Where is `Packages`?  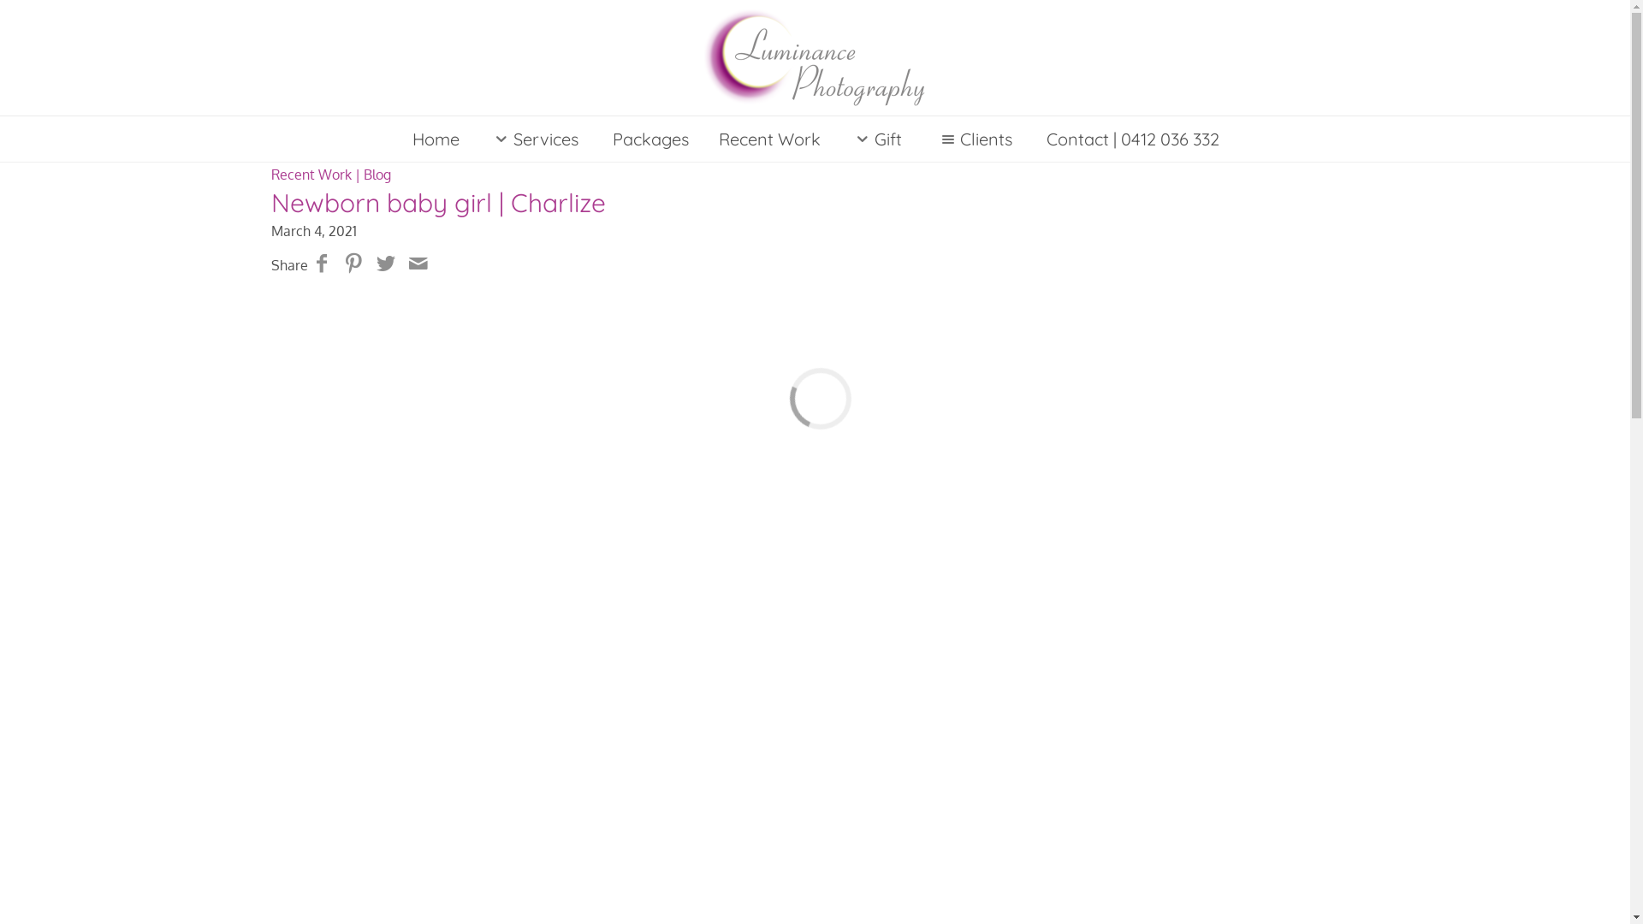
Packages is located at coordinates (650, 139).